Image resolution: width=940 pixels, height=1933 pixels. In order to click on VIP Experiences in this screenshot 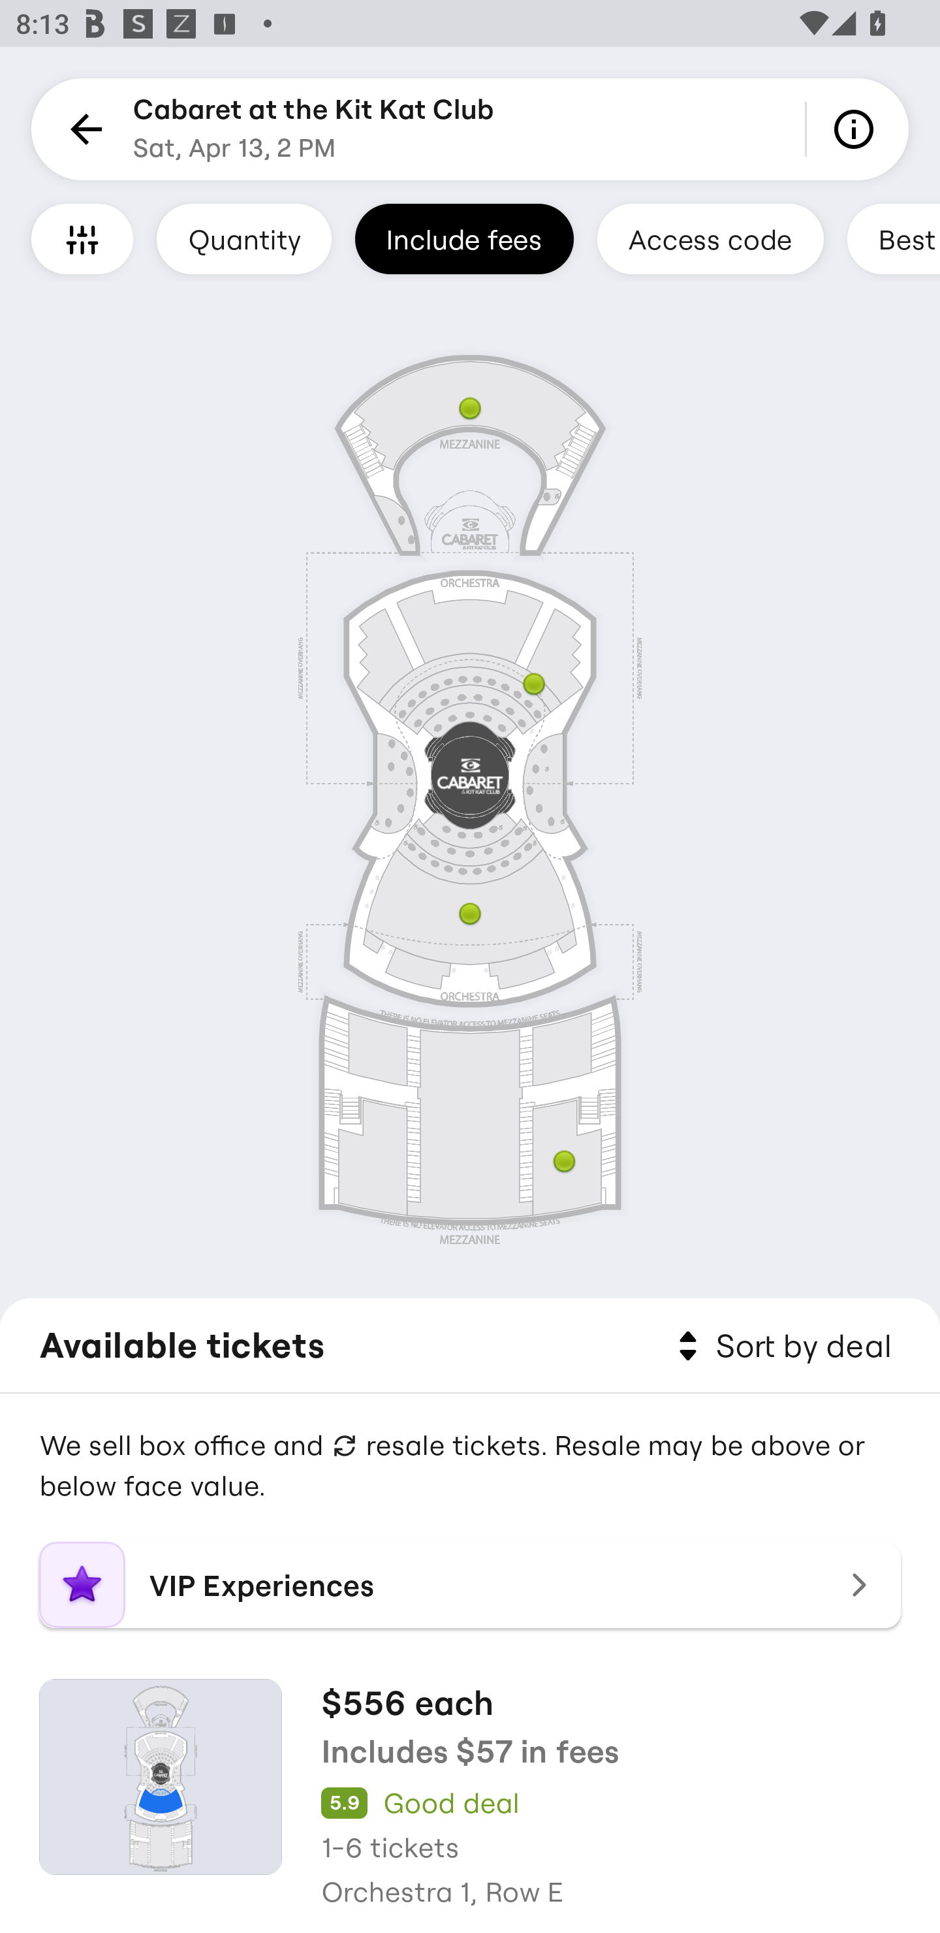, I will do `click(470, 1585)`.